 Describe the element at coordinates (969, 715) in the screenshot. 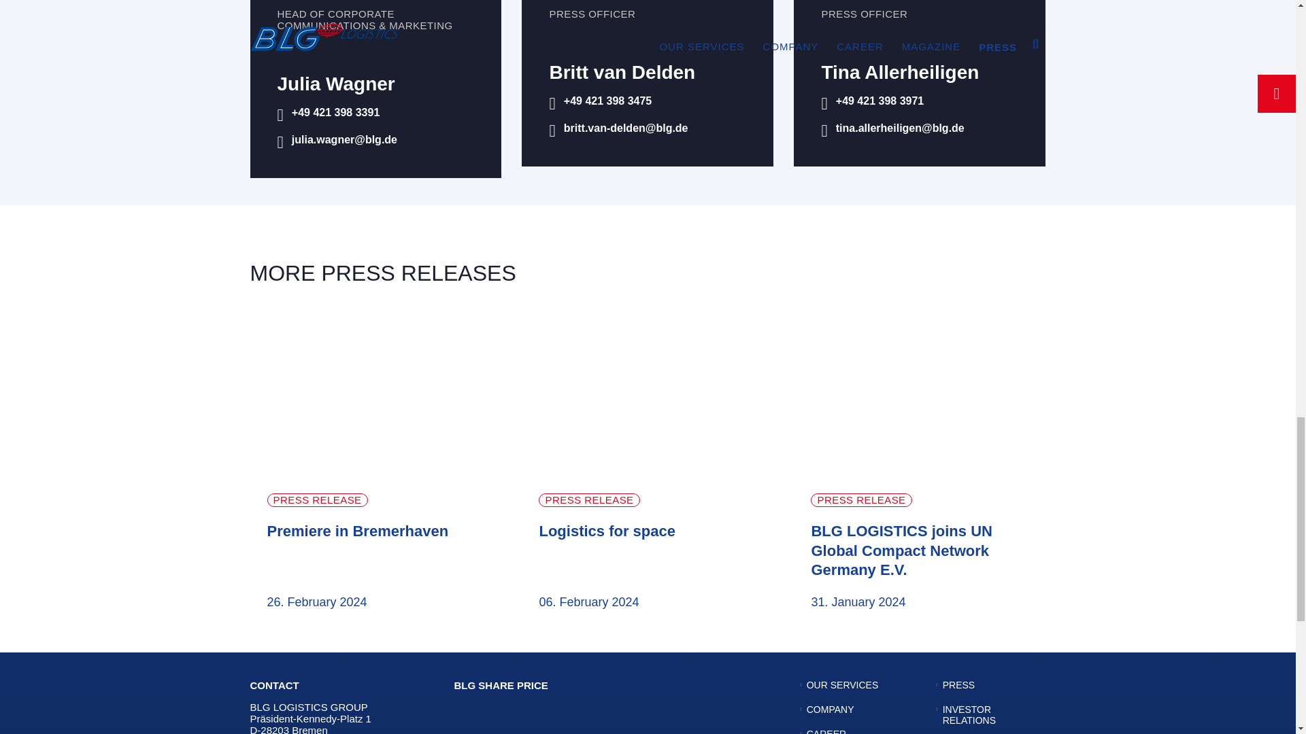

I see `Investor Relations` at that location.